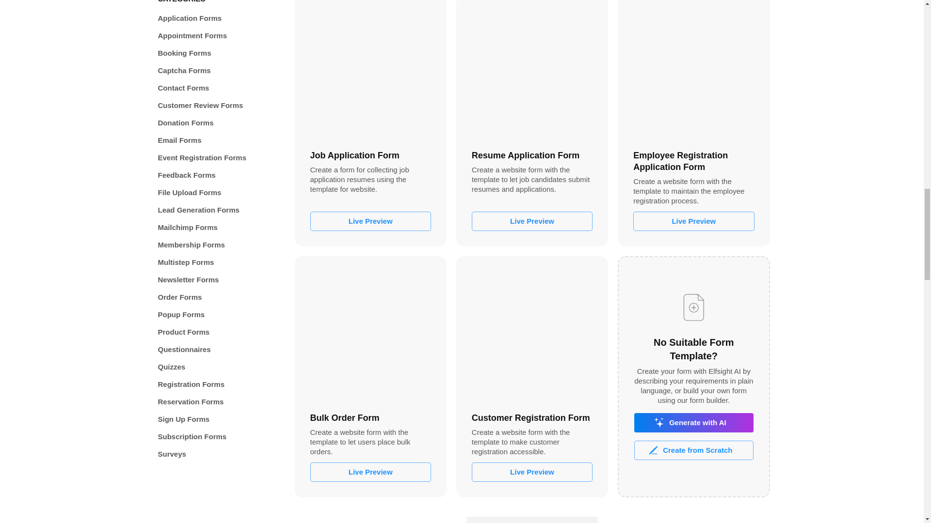  I want to click on Resume Application Form, so click(532, 70).